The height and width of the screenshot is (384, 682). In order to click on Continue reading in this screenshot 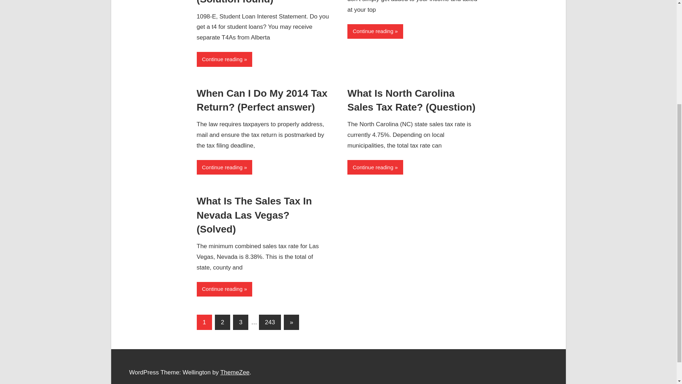, I will do `click(224, 167)`.